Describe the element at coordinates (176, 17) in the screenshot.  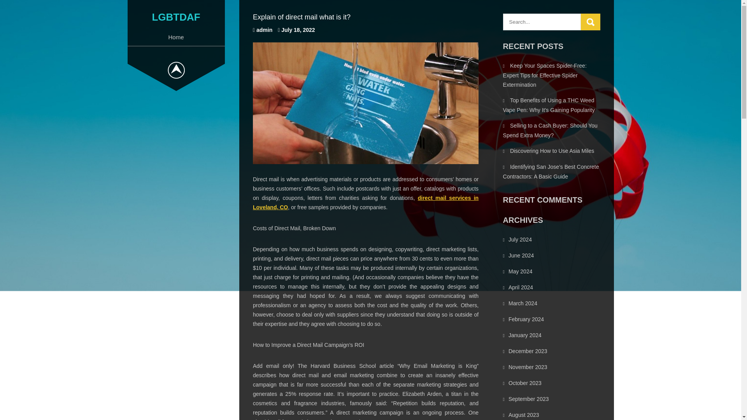
I see `LGBTDAF` at that location.